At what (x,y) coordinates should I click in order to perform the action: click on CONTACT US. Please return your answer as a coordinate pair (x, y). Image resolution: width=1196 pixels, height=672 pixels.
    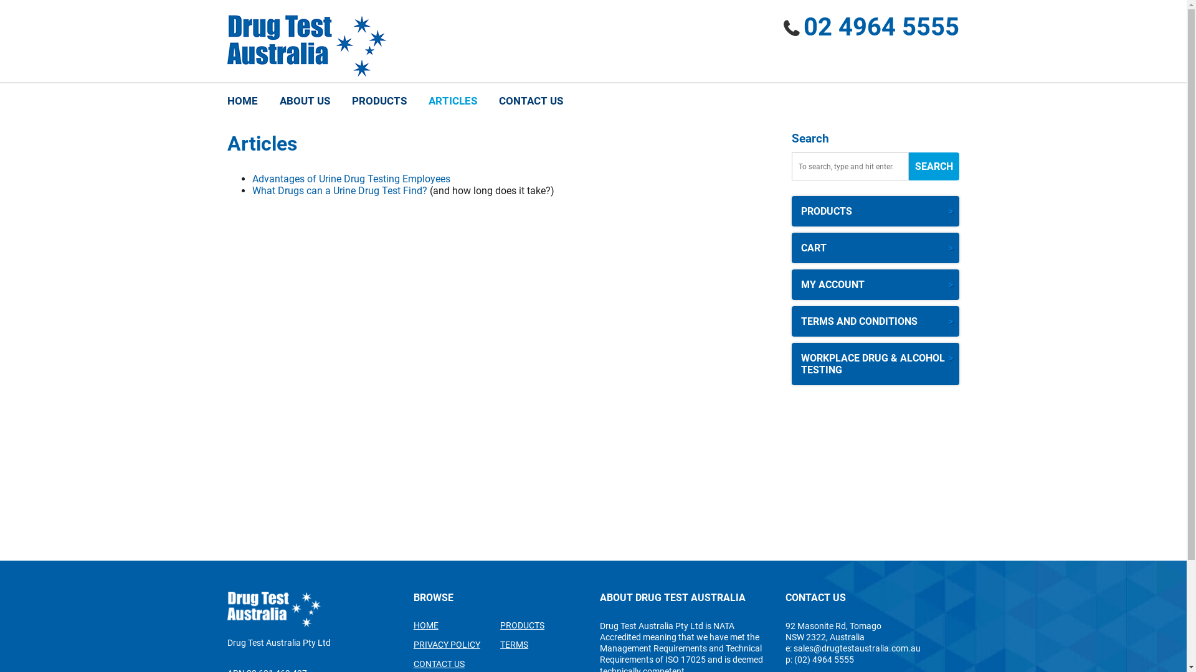
    Looking at the image, I should click on (457, 664).